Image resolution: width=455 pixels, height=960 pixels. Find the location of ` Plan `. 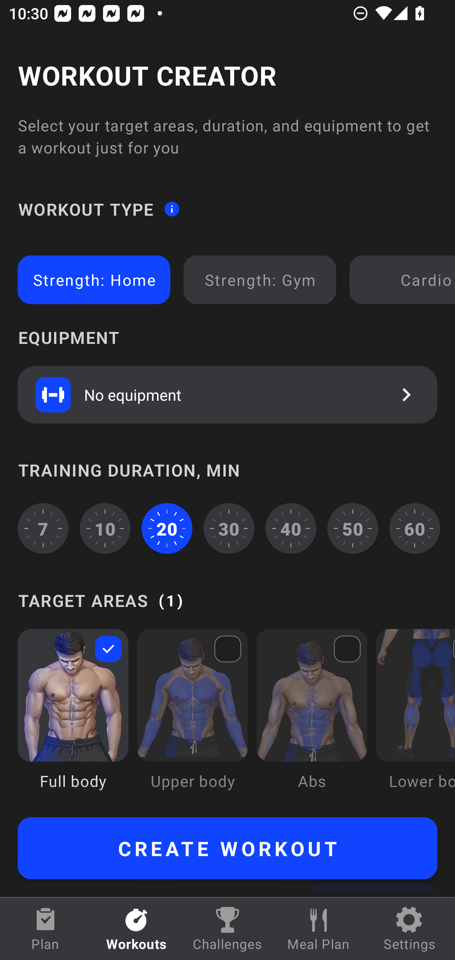

 Plan  is located at coordinates (45, 929).